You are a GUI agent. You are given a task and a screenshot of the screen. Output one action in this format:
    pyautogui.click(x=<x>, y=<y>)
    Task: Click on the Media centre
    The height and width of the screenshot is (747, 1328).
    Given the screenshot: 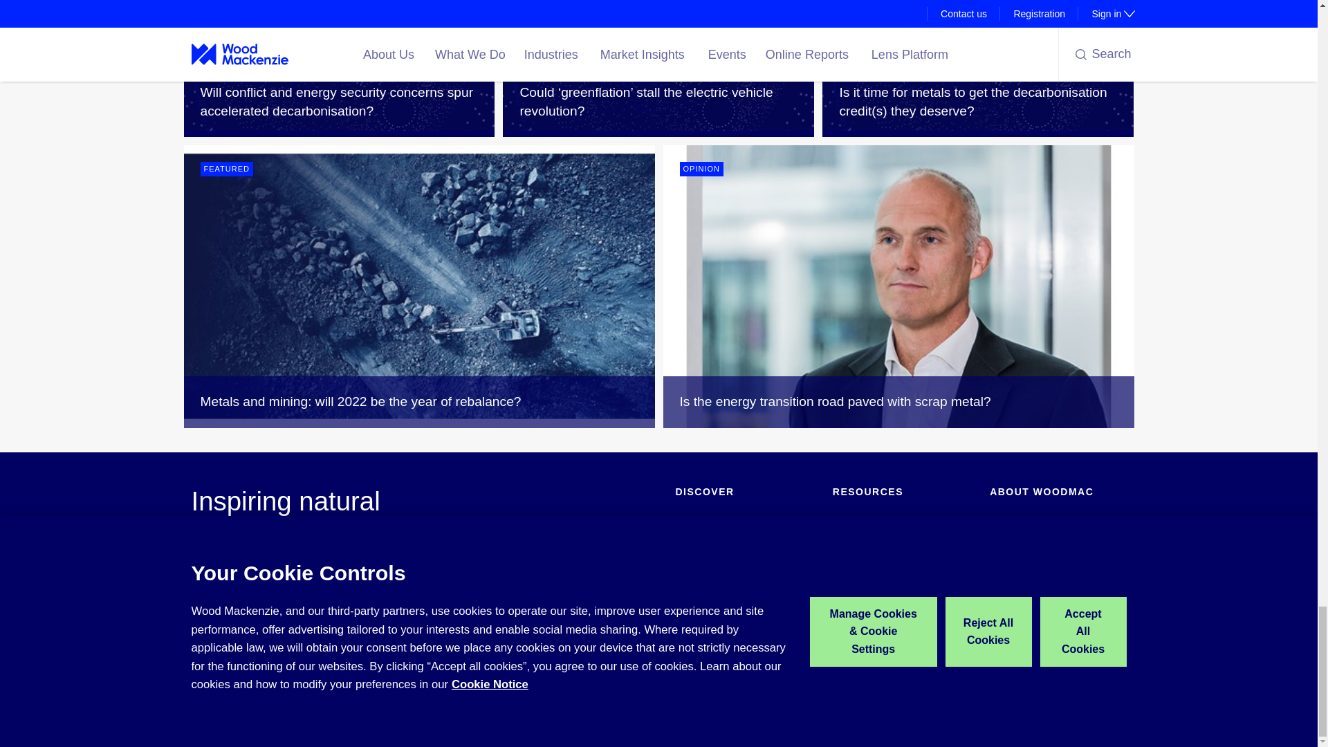 What is the action you would take?
    pyautogui.click(x=1017, y=544)
    